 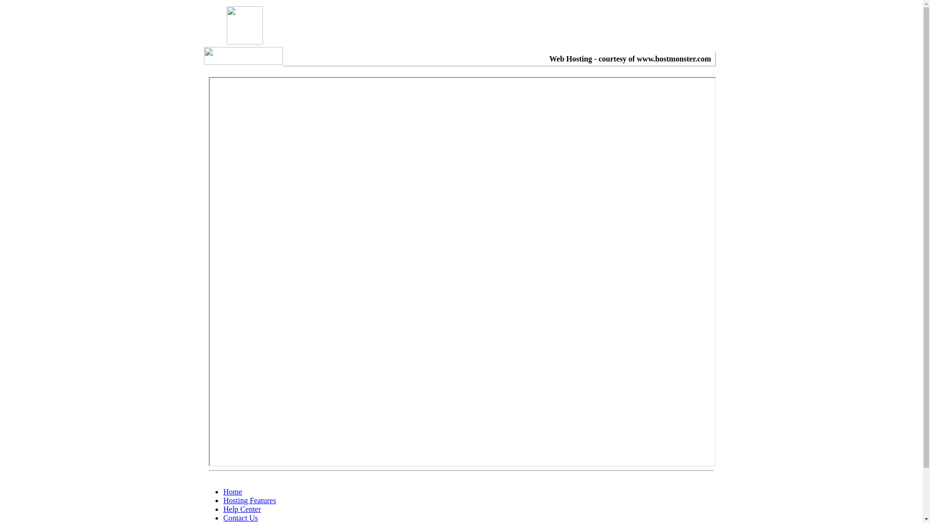 What do you see at coordinates (630, 59) in the screenshot?
I see `Web Hosting - courtesy of www.hostmonster.com` at bounding box center [630, 59].